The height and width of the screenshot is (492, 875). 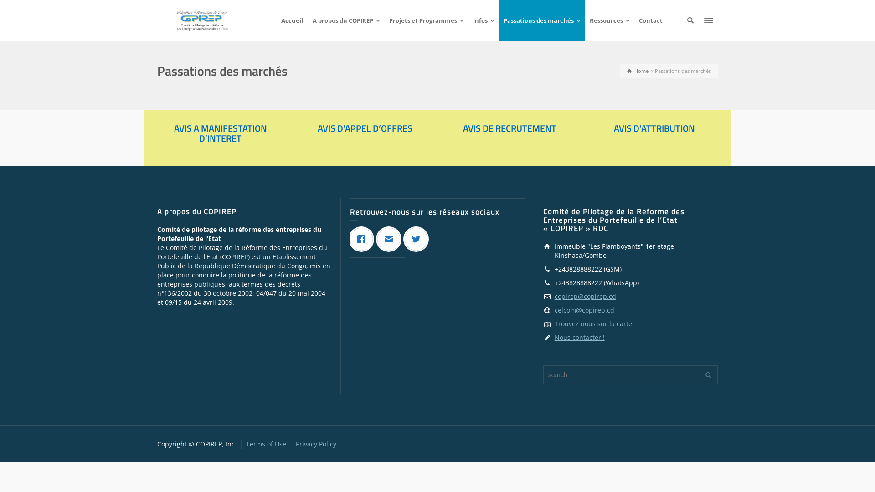 I want to click on Contact, so click(x=651, y=20).